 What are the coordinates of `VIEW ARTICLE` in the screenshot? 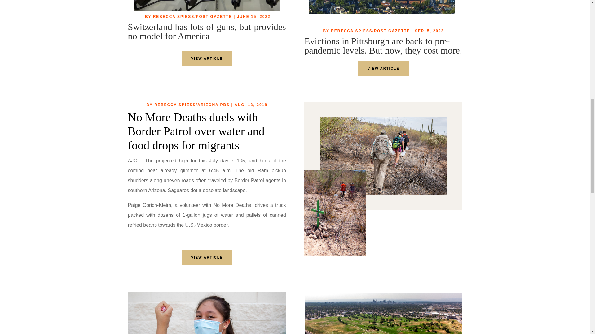 It's located at (206, 58).